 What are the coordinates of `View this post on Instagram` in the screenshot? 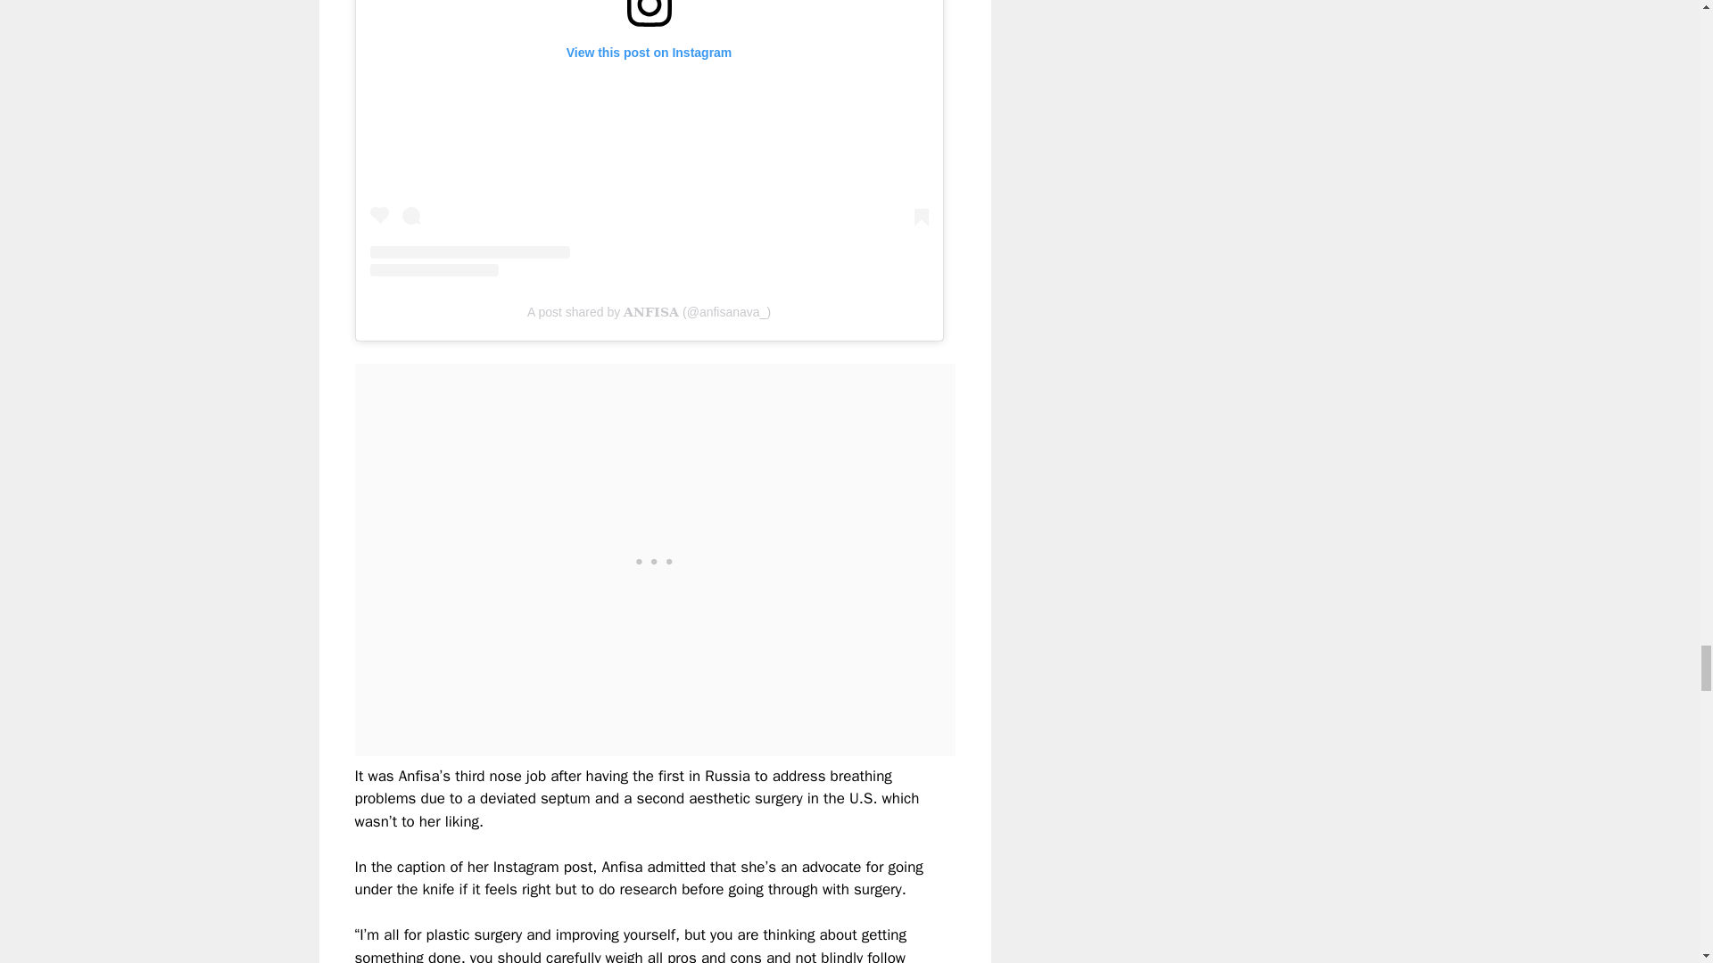 It's located at (649, 137).